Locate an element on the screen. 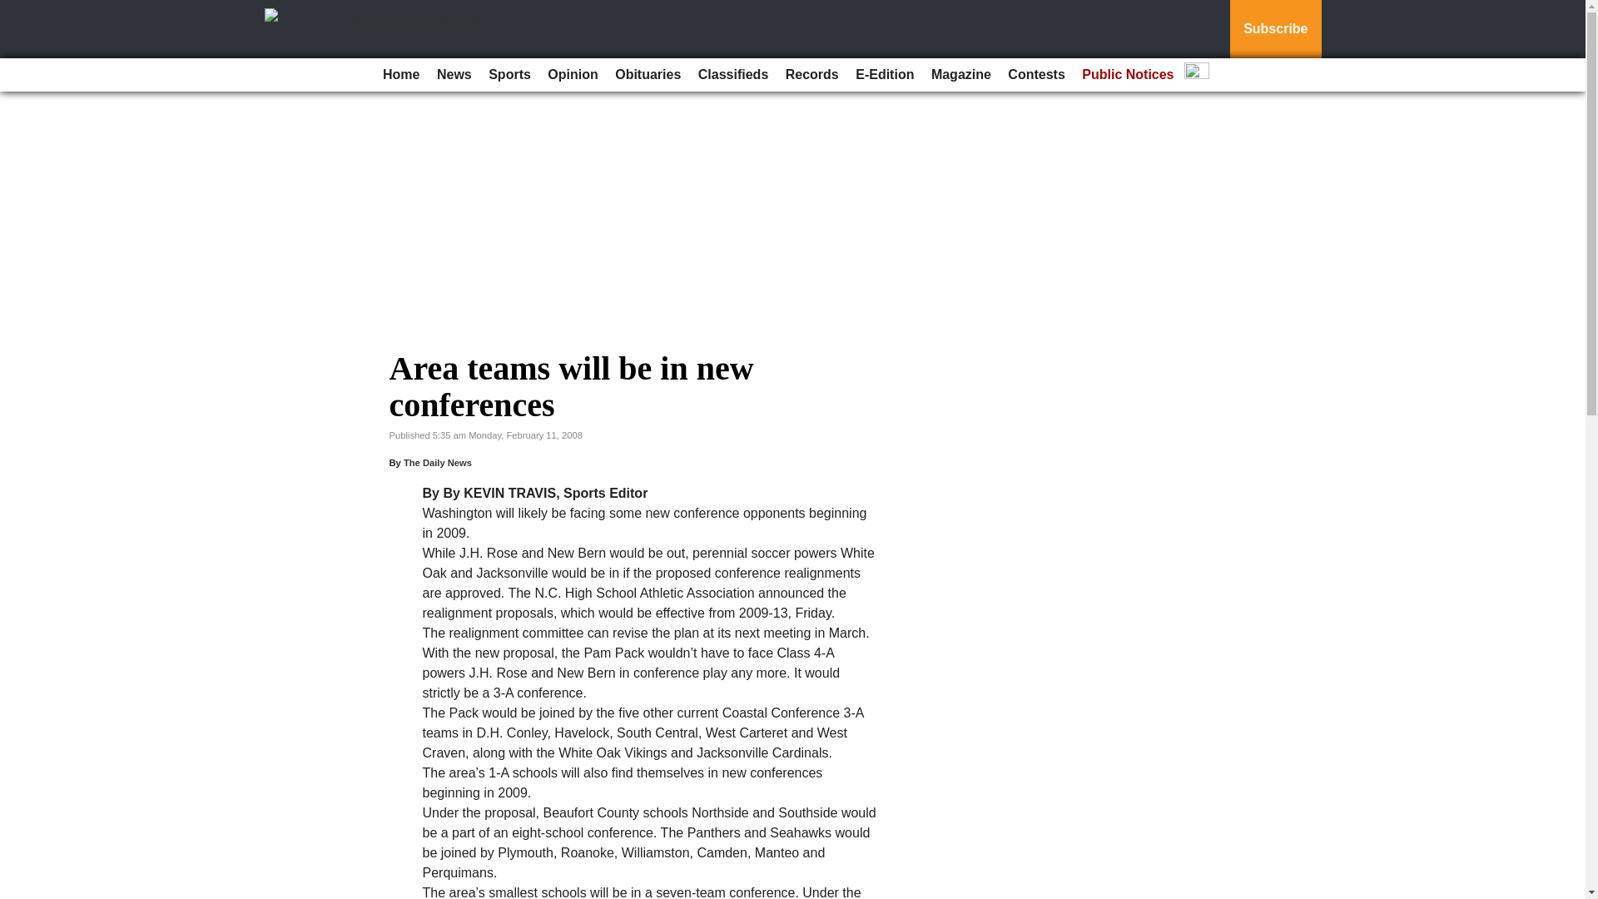 The image size is (1598, 899). The Daily News is located at coordinates (438, 462).